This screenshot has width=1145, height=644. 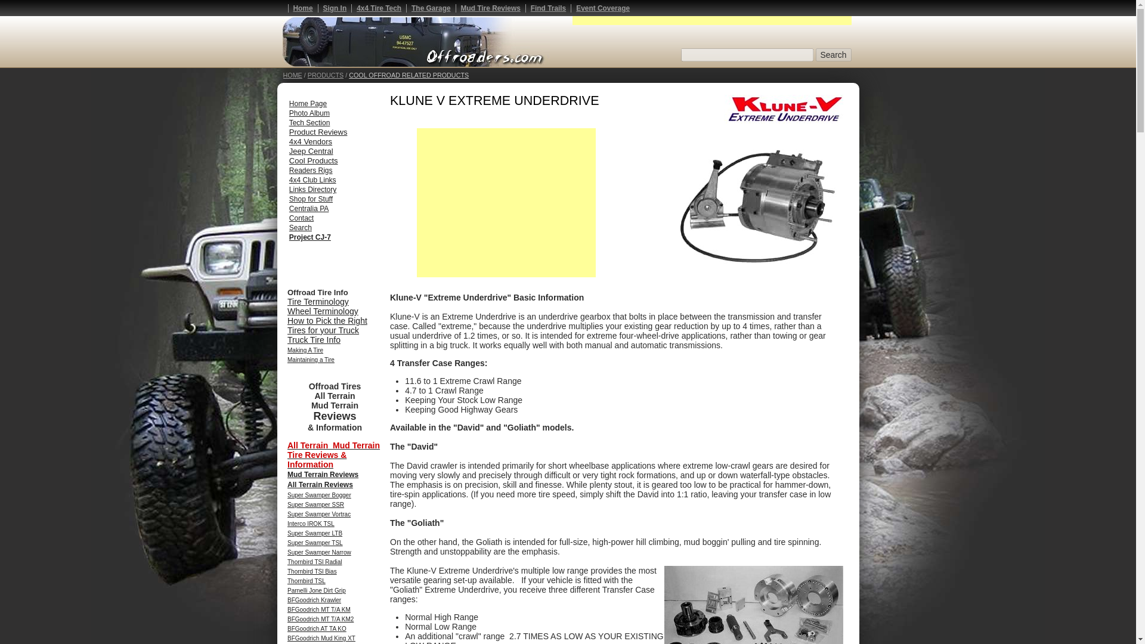 I want to click on 4x4 Tire Tech, so click(x=379, y=8).